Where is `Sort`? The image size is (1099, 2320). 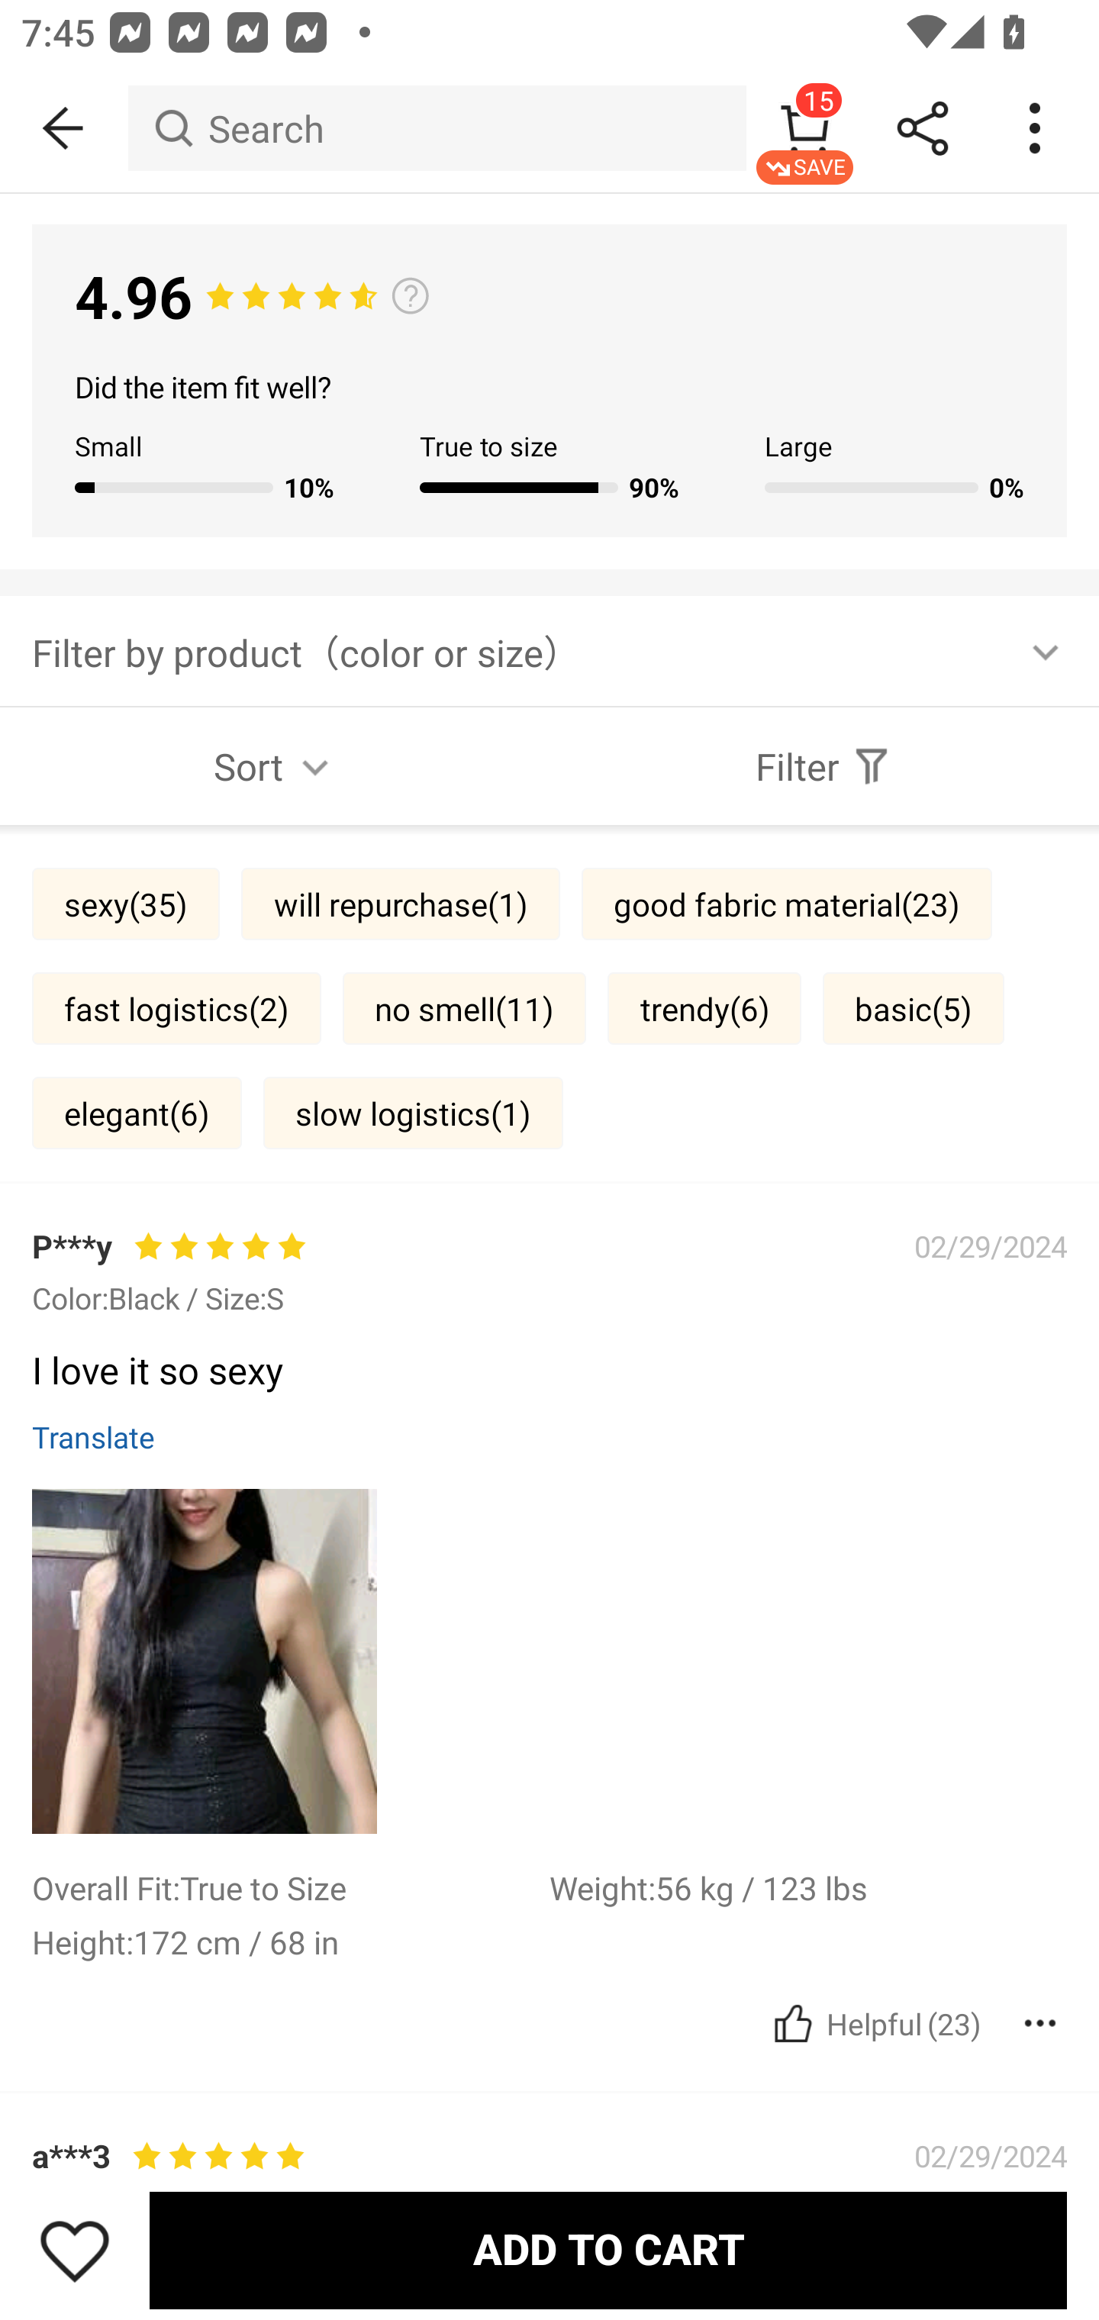 Sort is located at coordinates (275, 766).